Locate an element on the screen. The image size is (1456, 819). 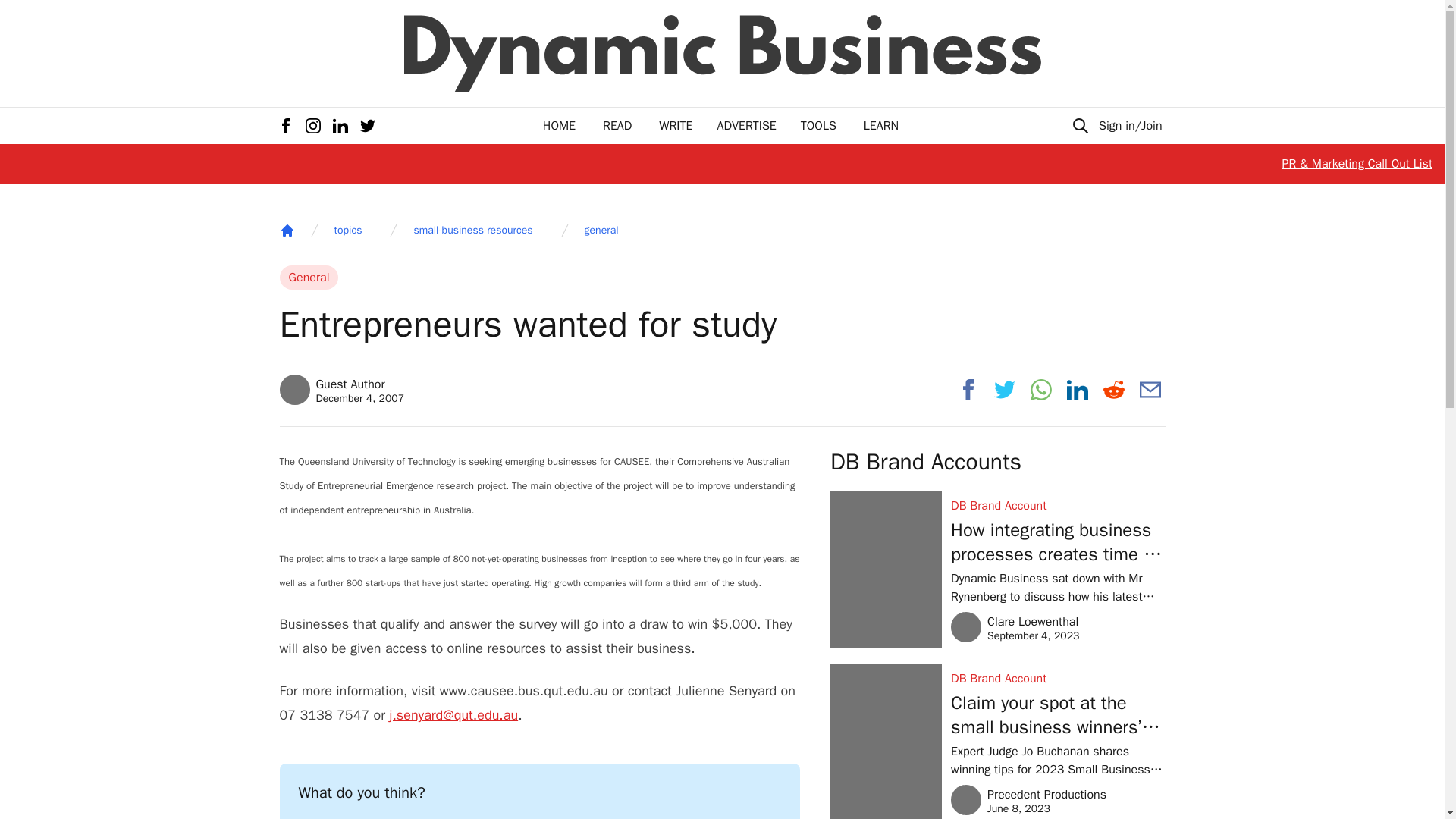
How integrating business processes creates time for growth is located at coordinates (1057, 541).